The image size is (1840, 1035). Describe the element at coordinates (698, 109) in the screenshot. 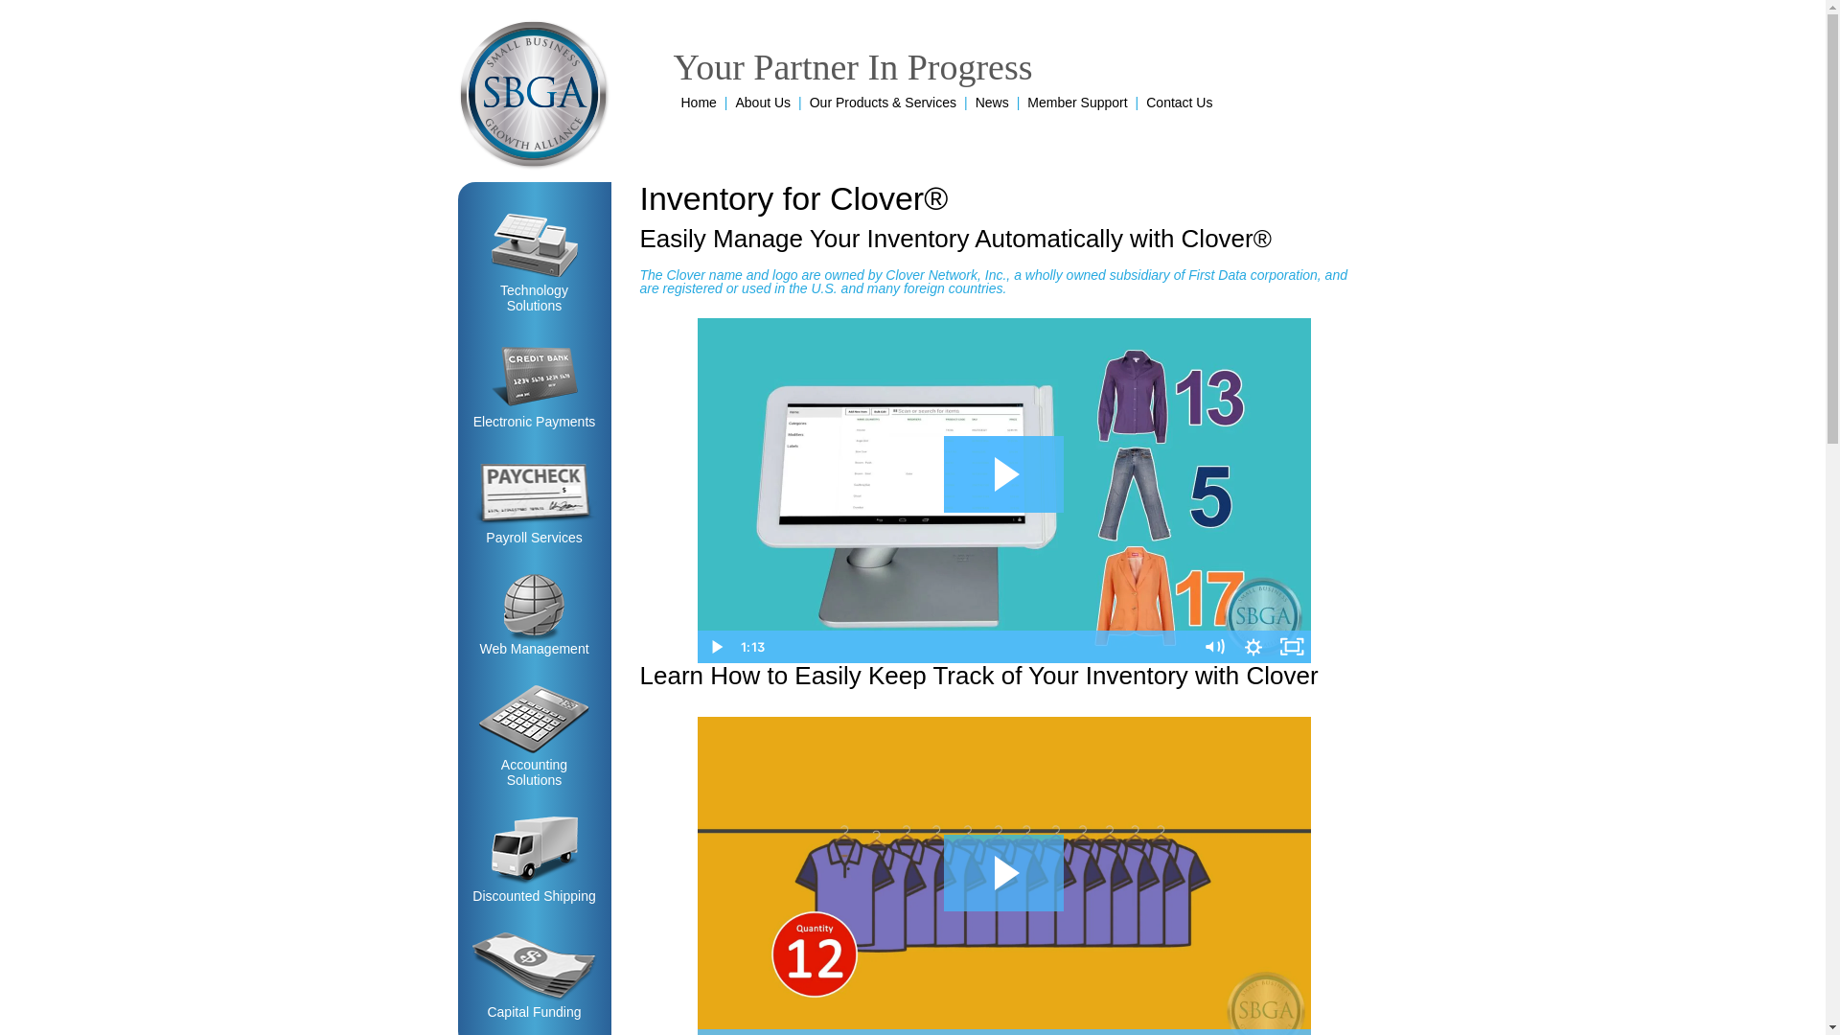

I see `Home` at that location.